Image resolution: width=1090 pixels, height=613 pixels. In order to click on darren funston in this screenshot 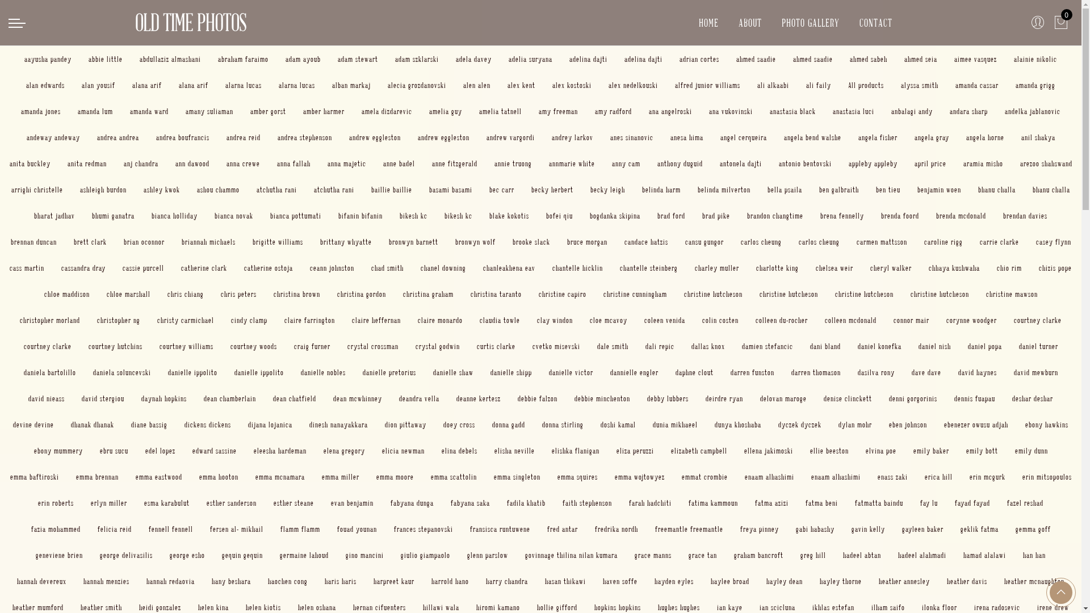, I will do `click(752, 372)`.